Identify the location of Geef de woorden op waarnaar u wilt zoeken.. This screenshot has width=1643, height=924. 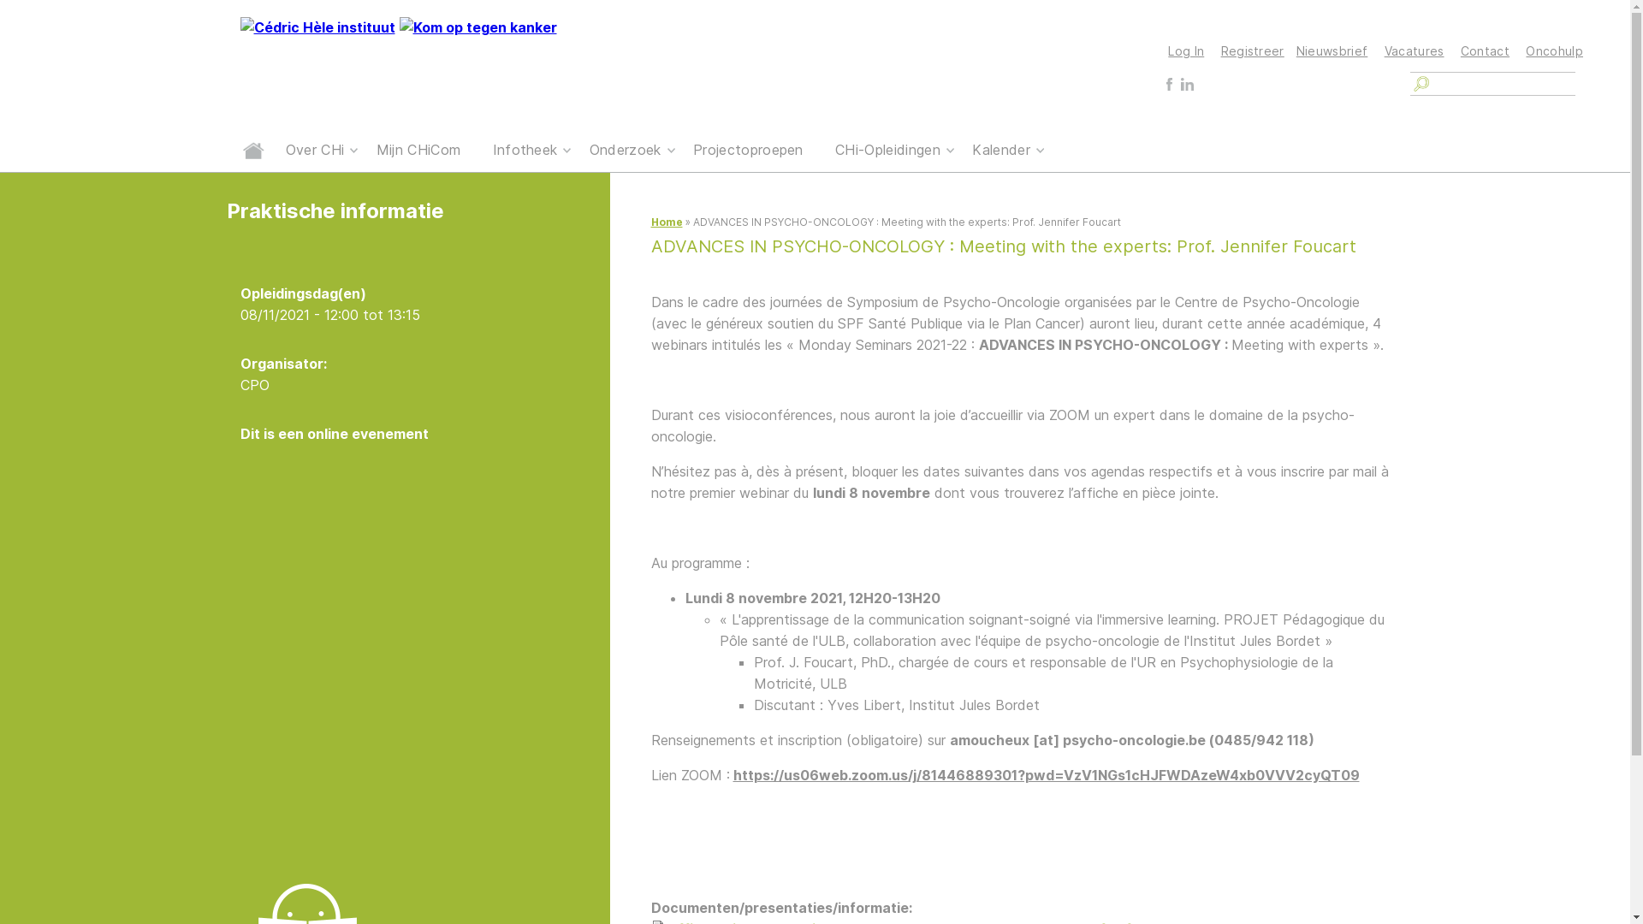
(1504, 84).